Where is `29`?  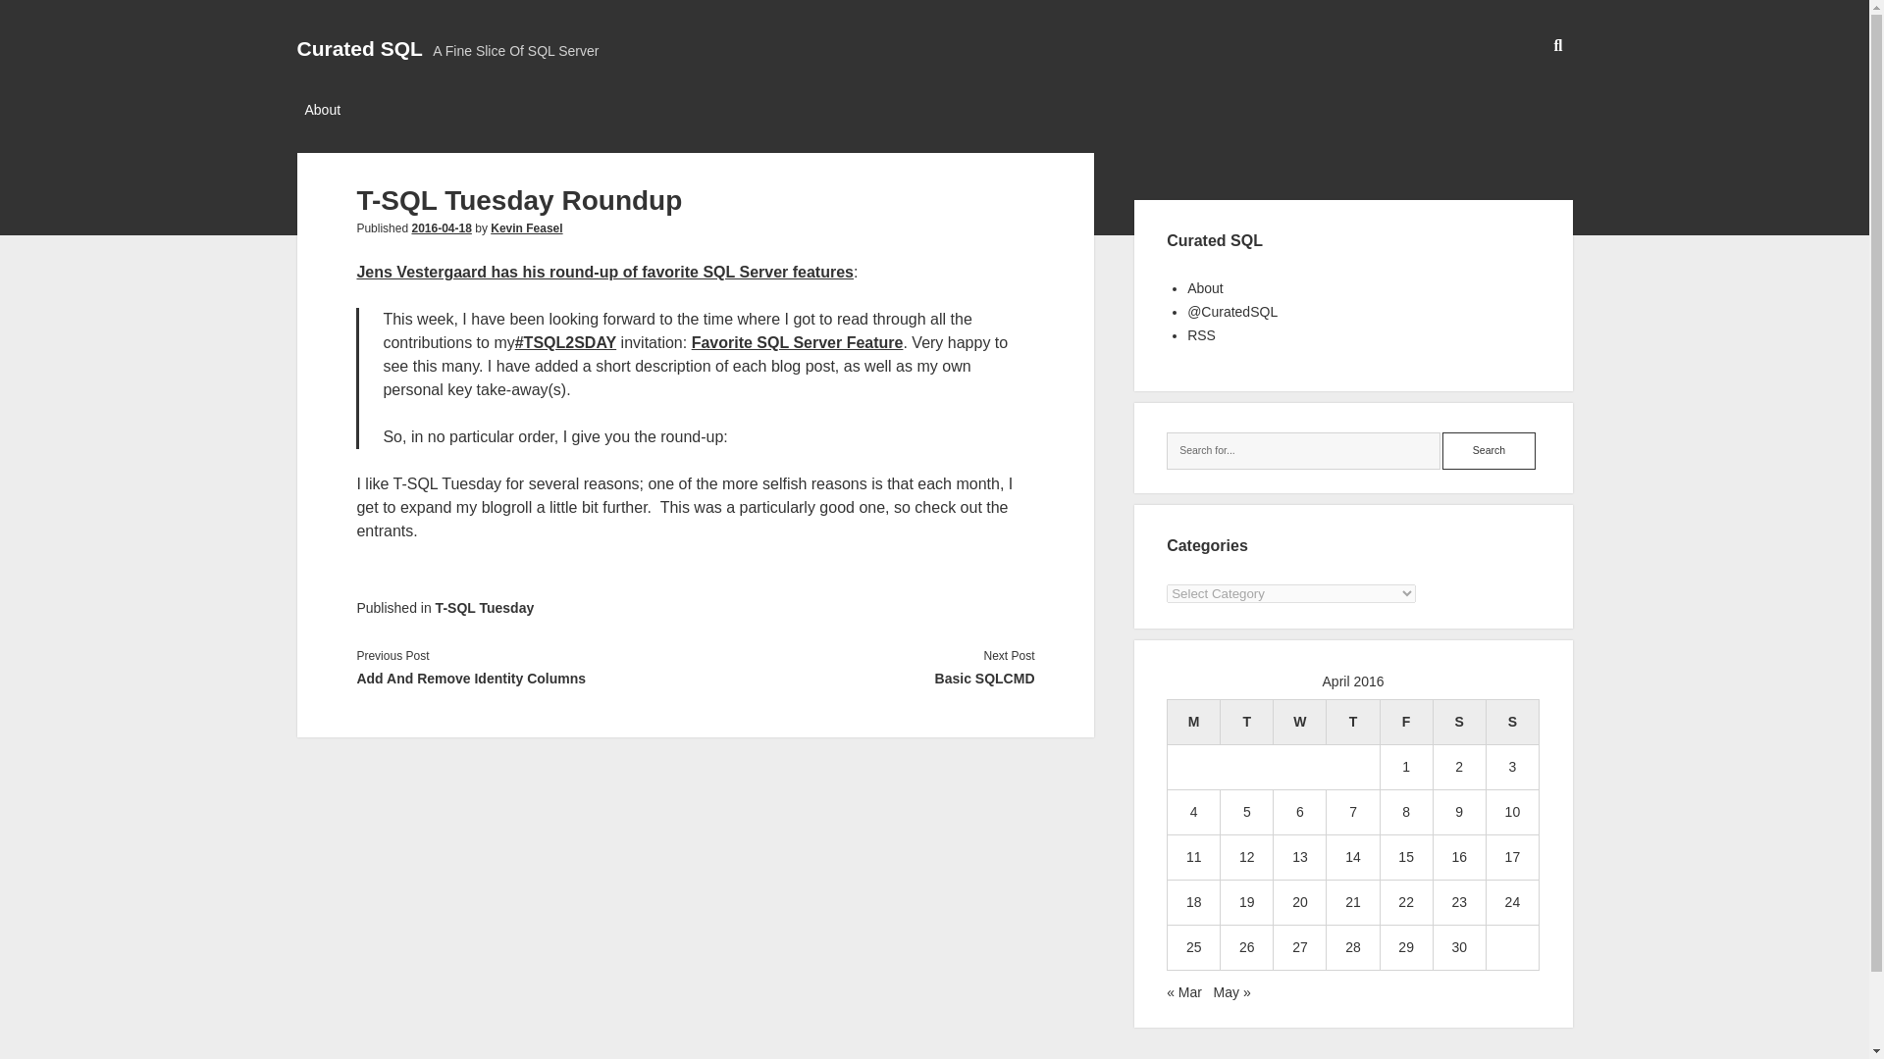 29 is located at coordinates (1405, 947).